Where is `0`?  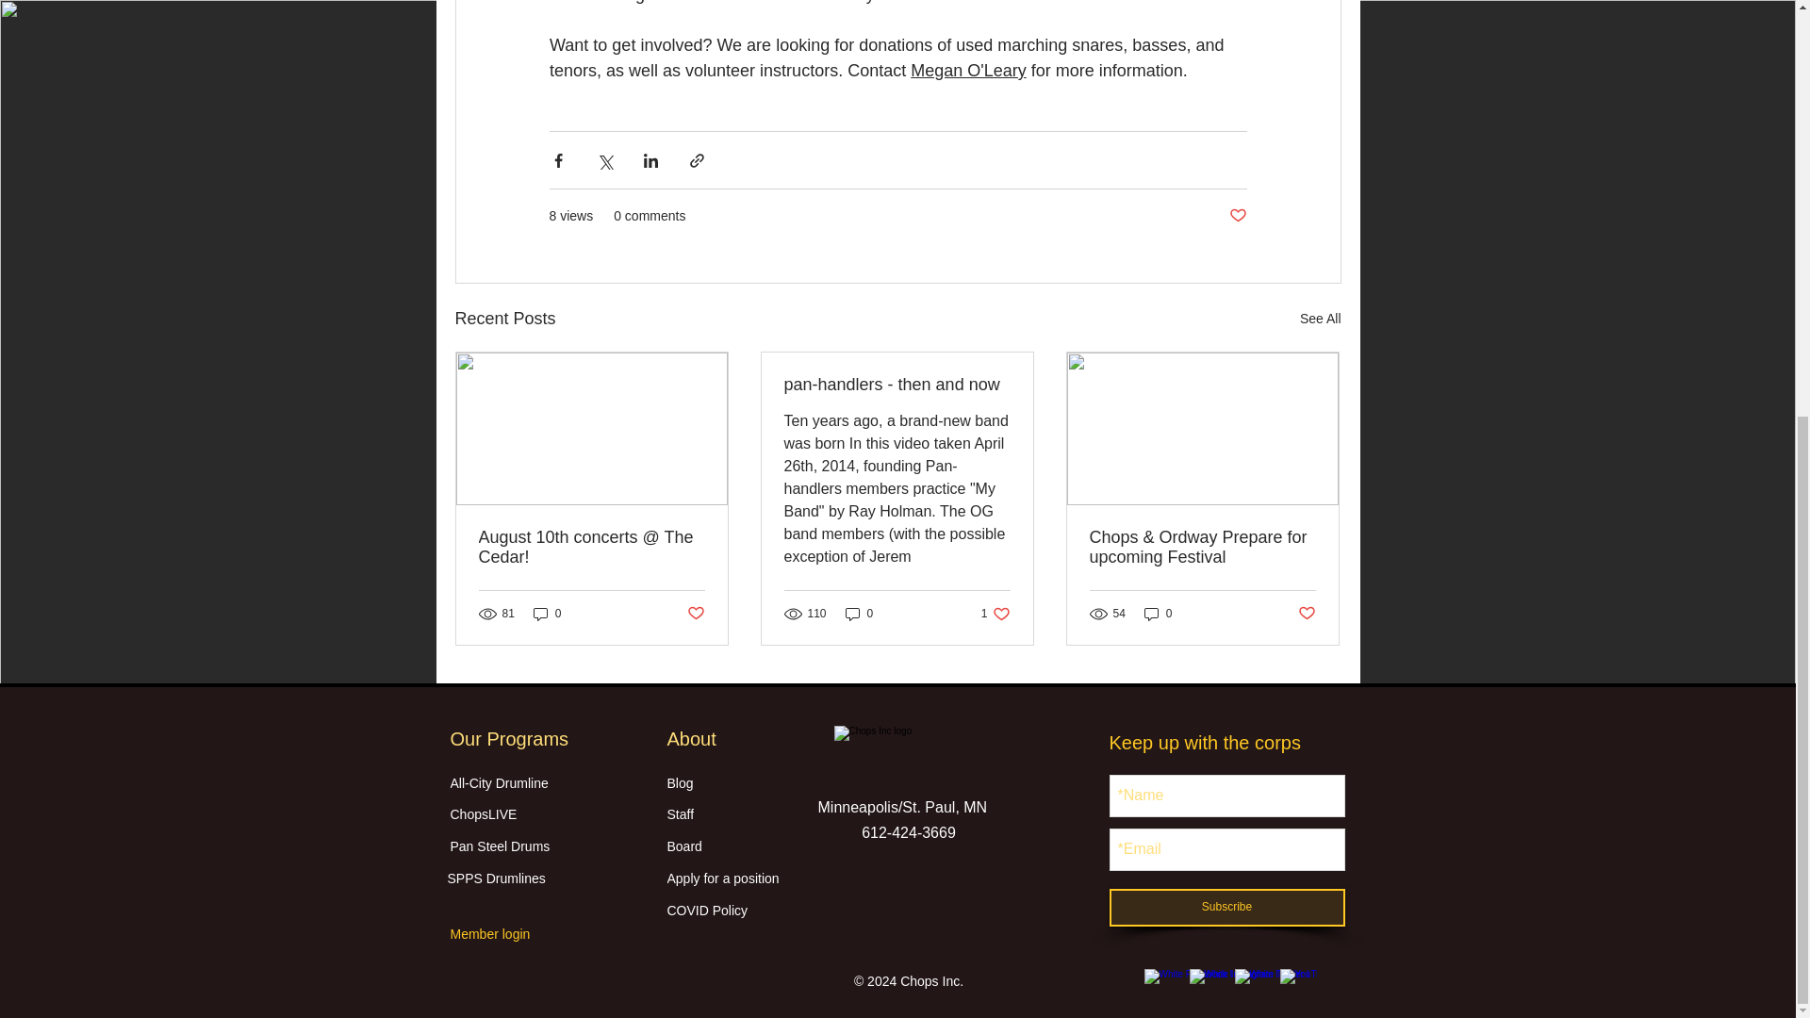
0 is located at coordinates (1158, 613).